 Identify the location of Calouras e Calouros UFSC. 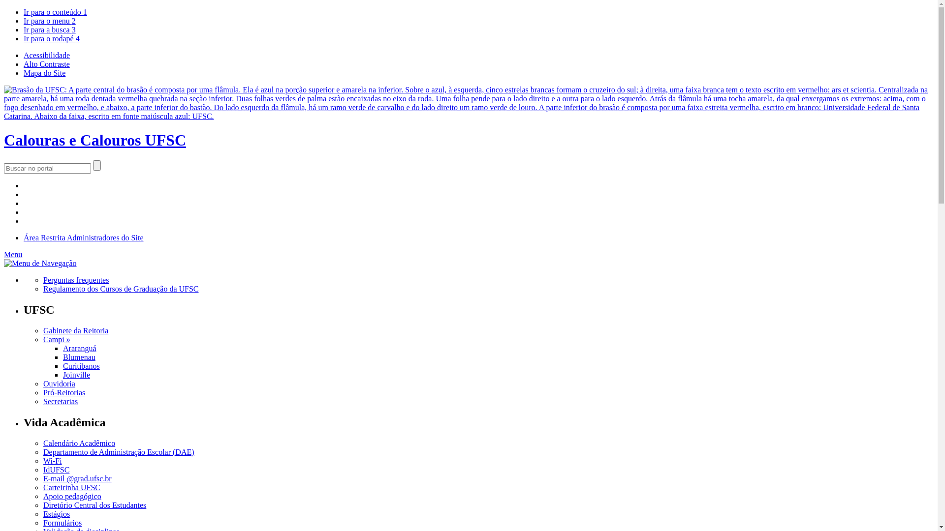
(469, 131).